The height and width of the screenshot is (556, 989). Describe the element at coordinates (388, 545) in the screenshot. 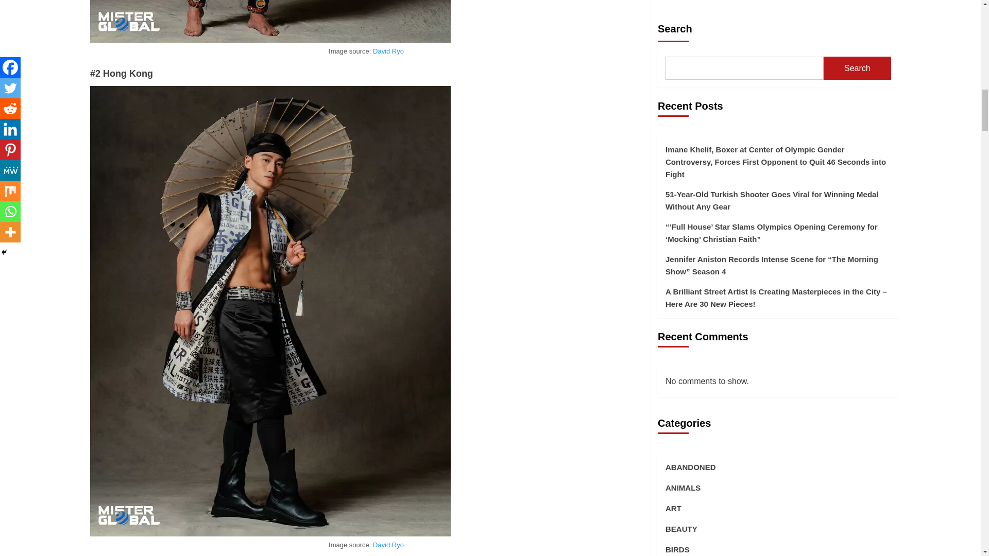

I see `David Ryo` at that location.